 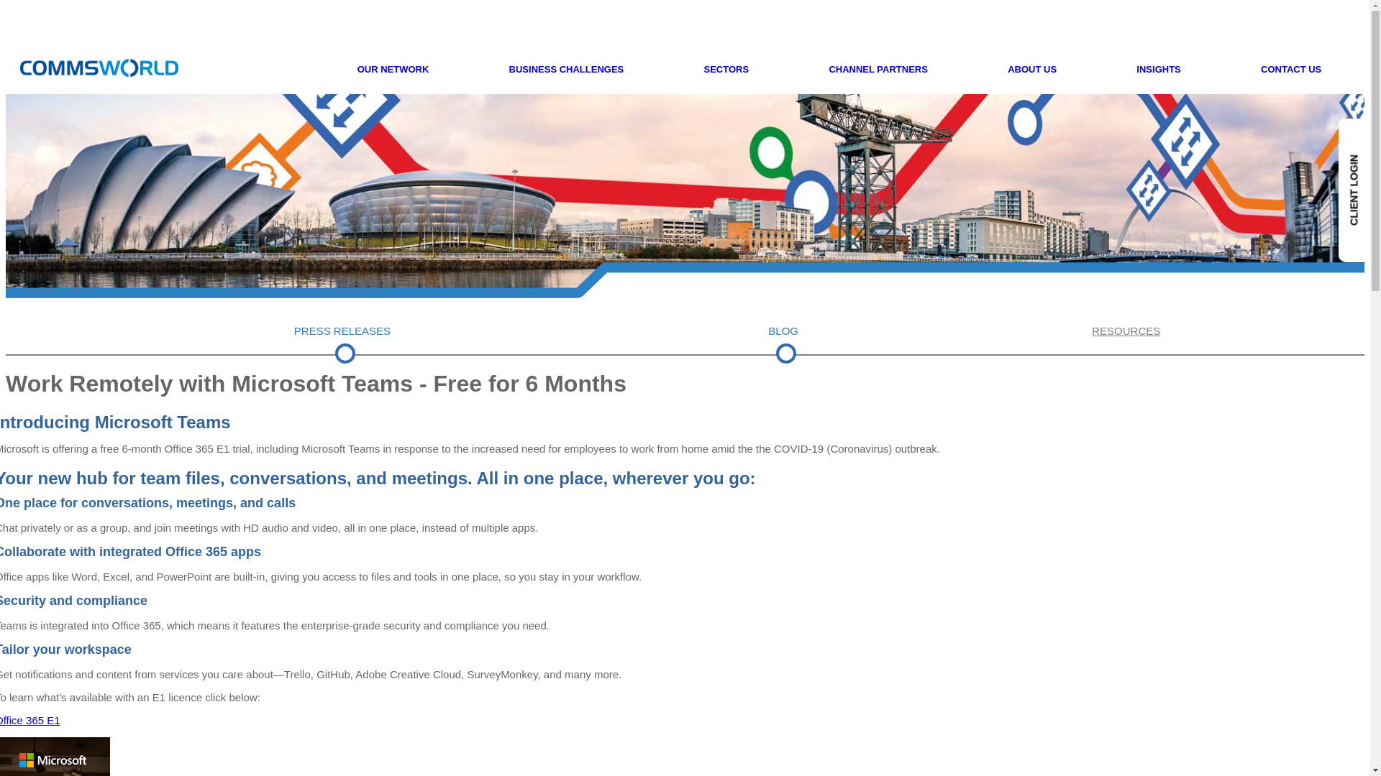 What do you see at coordinates (726, 69) in the screenshot?
I see `SECTORS` at bounding box center [726, 69].